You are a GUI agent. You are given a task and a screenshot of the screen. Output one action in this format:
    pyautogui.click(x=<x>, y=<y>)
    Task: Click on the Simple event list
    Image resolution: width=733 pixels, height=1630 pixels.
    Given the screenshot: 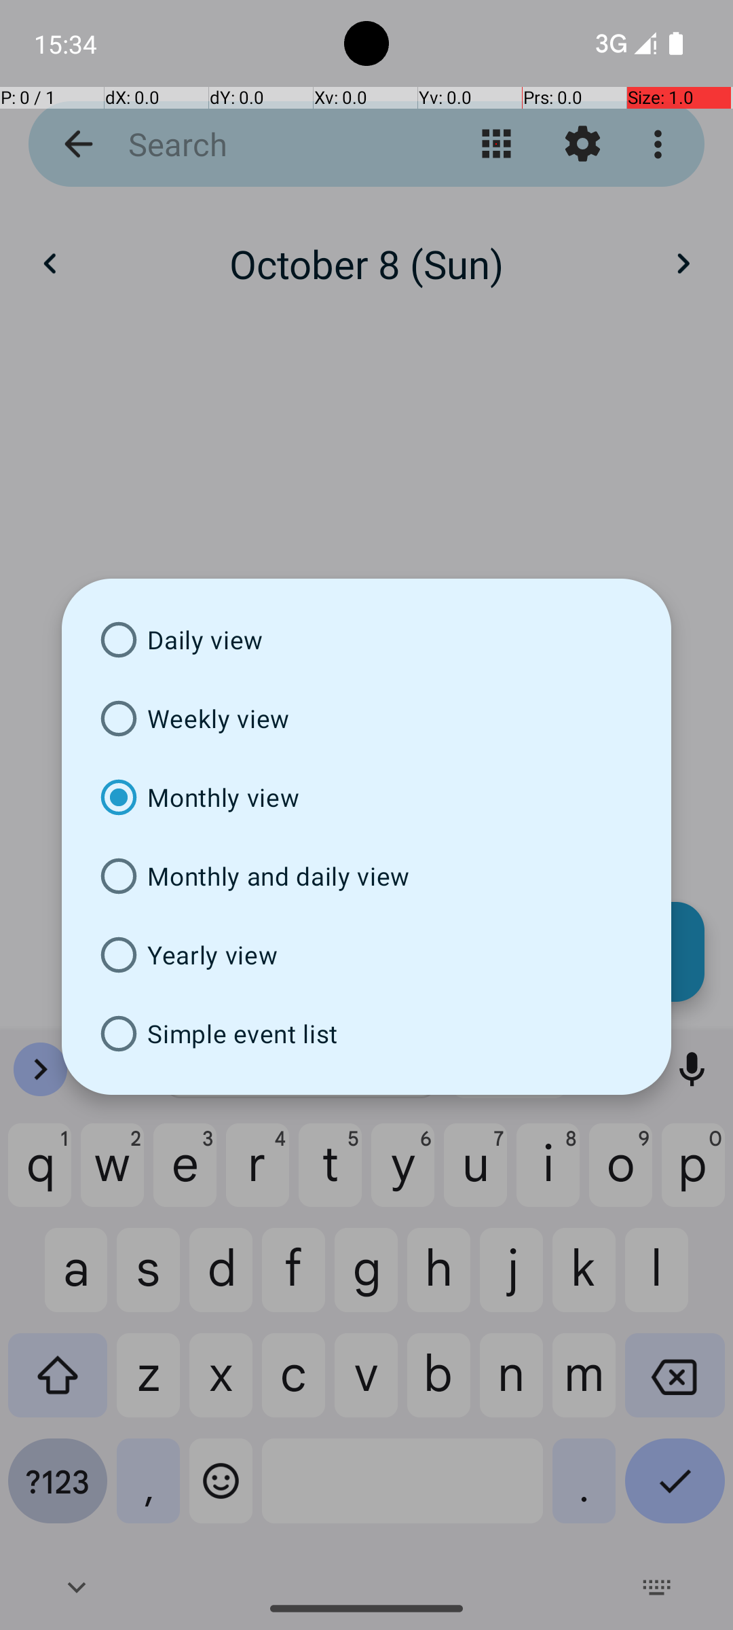 What is the action you would take?
    pyautogui.click(x=366, y=1034)
    